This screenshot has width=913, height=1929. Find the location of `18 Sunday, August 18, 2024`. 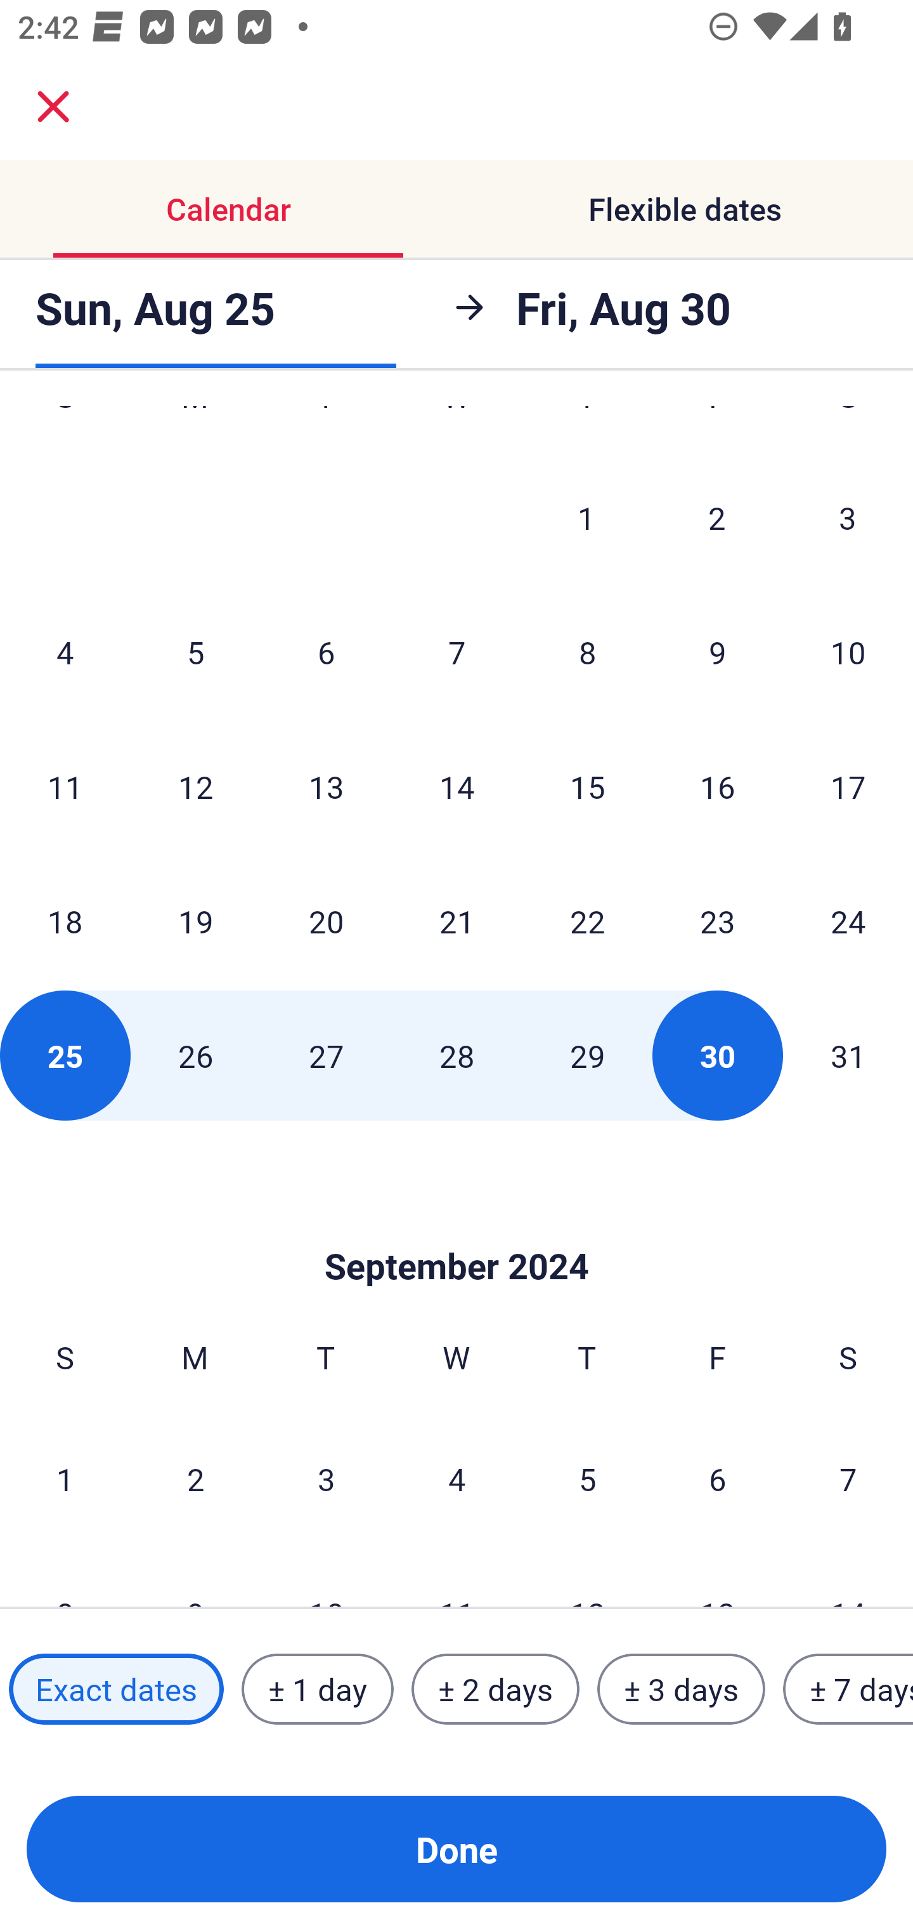

18 Sunday, August 18, 2024 is located at coordinates (65, 921).